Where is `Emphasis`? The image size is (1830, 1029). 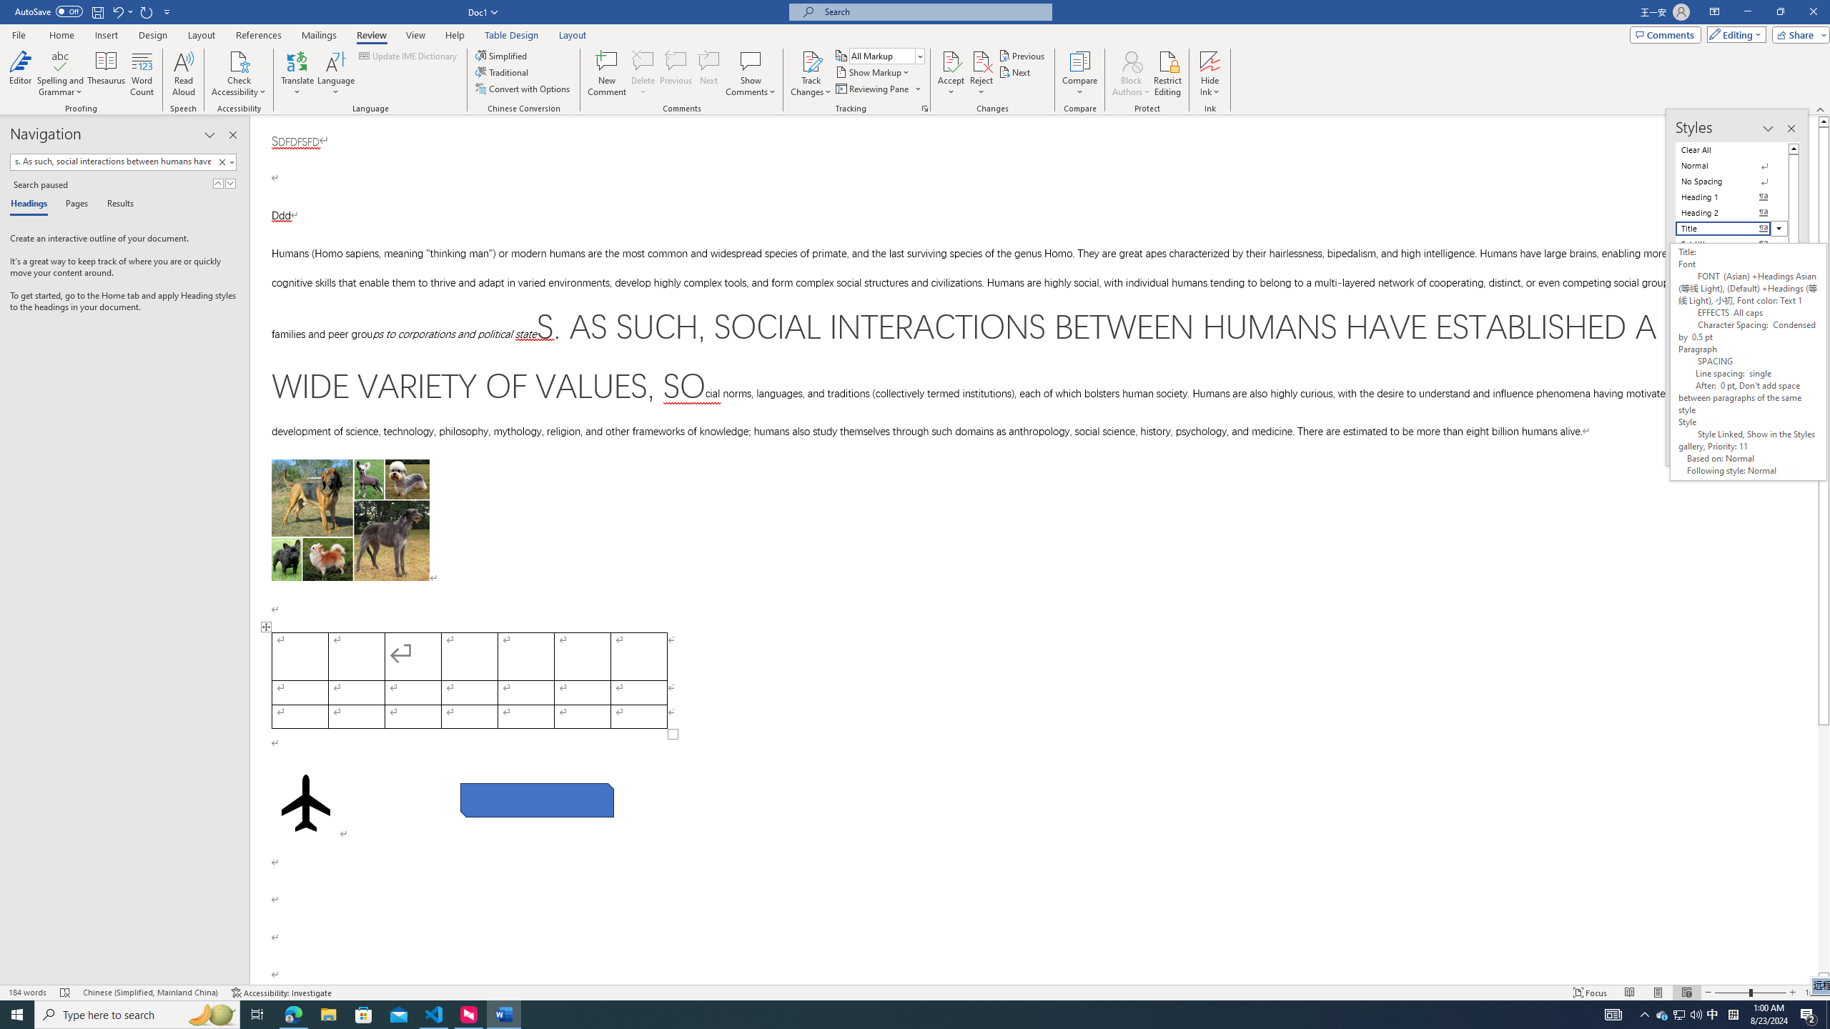
Emphasis is located at coordinates (1731, 276).